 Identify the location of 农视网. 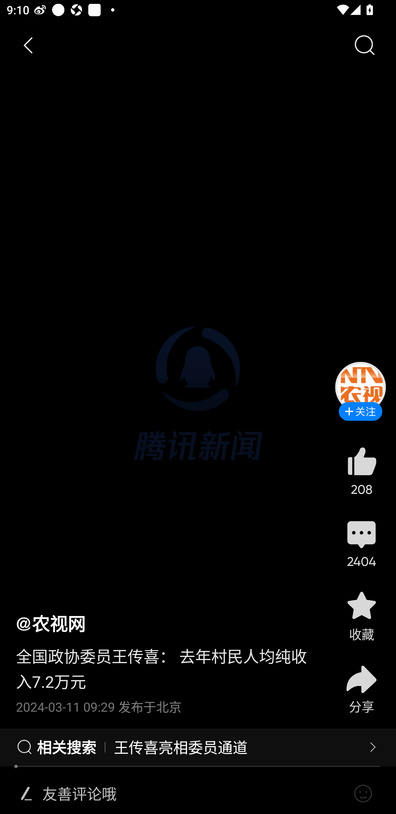
(51, 623).